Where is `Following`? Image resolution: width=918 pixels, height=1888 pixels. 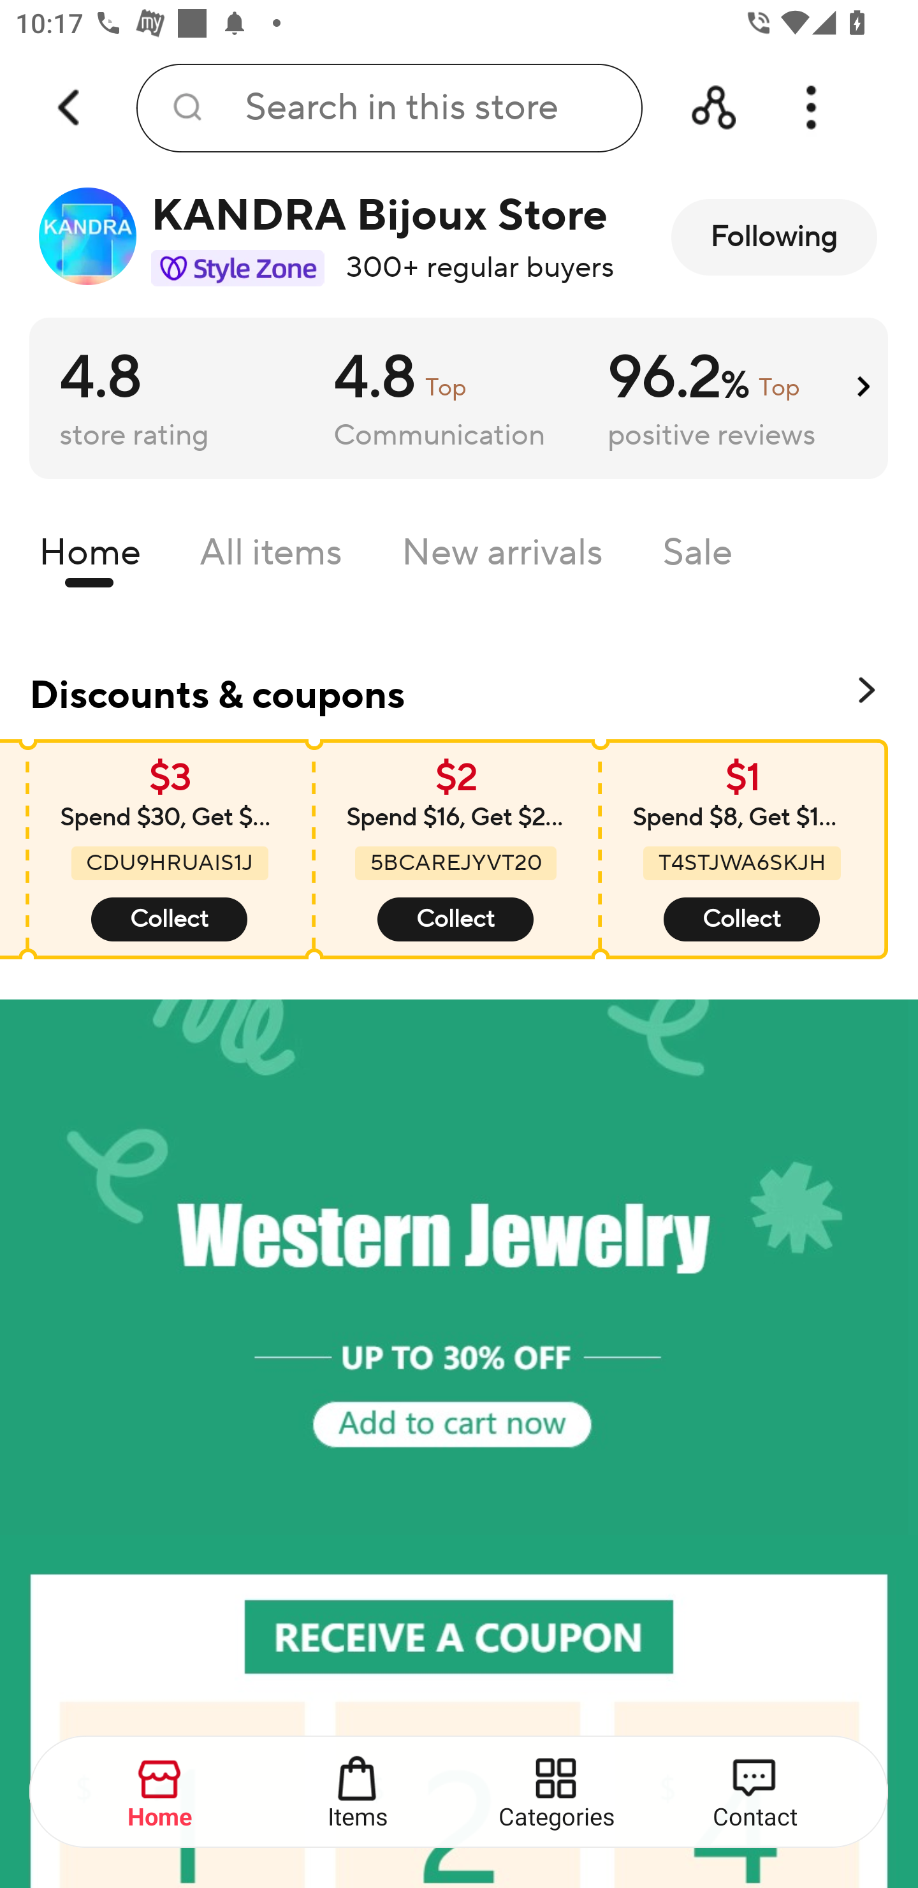
Following is located at coordinates (774, 237).